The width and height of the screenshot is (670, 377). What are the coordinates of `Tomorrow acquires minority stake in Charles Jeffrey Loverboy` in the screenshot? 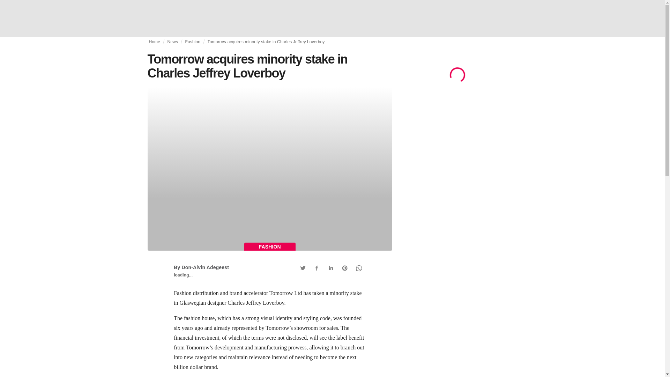 It's located at (266, 42).